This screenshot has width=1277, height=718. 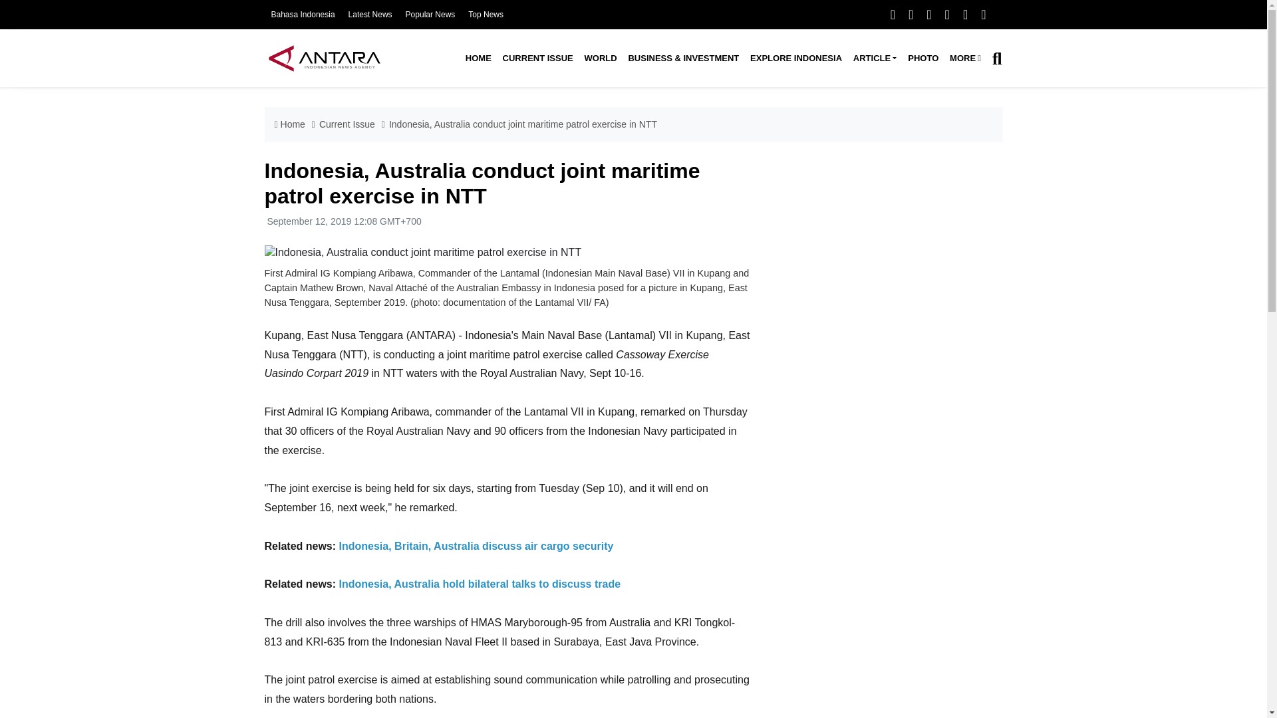 What do you see at coordinates (795, 59) in the screenshot?
I see `EXPLORE INDONESIA` at bounding box center [795, 59].